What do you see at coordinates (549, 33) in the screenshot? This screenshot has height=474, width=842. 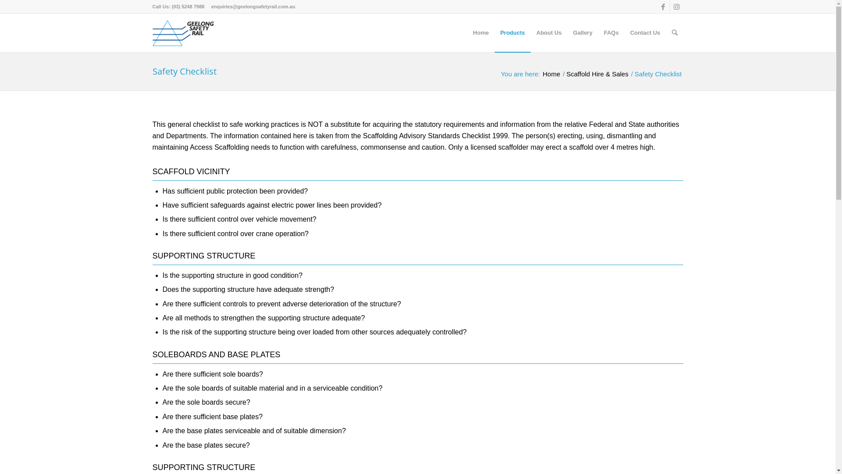 I see `About Us` at bounding box center [549, 33].